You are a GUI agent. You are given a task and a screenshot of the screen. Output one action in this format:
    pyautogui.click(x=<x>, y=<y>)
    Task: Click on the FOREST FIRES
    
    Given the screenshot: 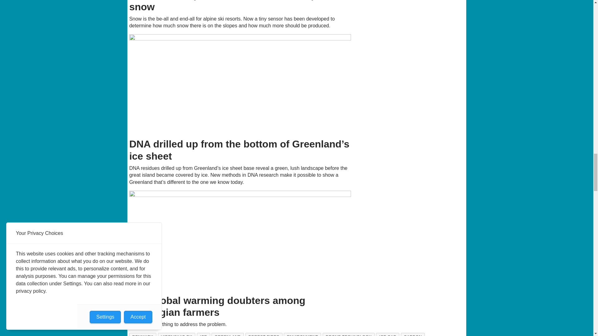 What is the action you would take?
    pyautogui.click(x=263, y=334)
    